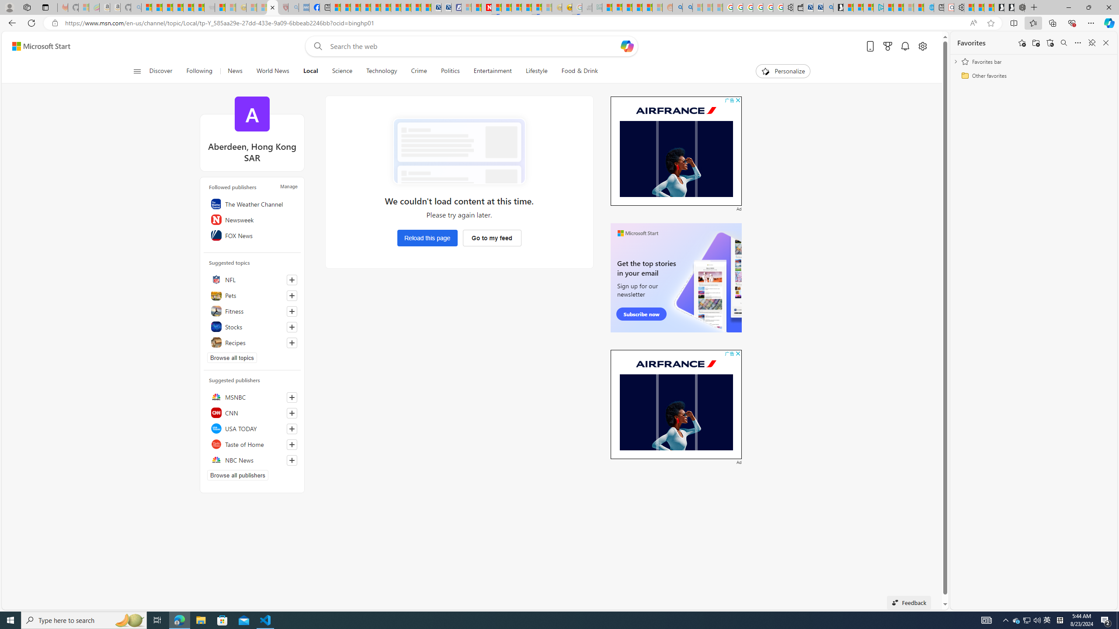 This screenshot has height=629, width=1119. I want to click on Enter your search term, so click(474, 46).